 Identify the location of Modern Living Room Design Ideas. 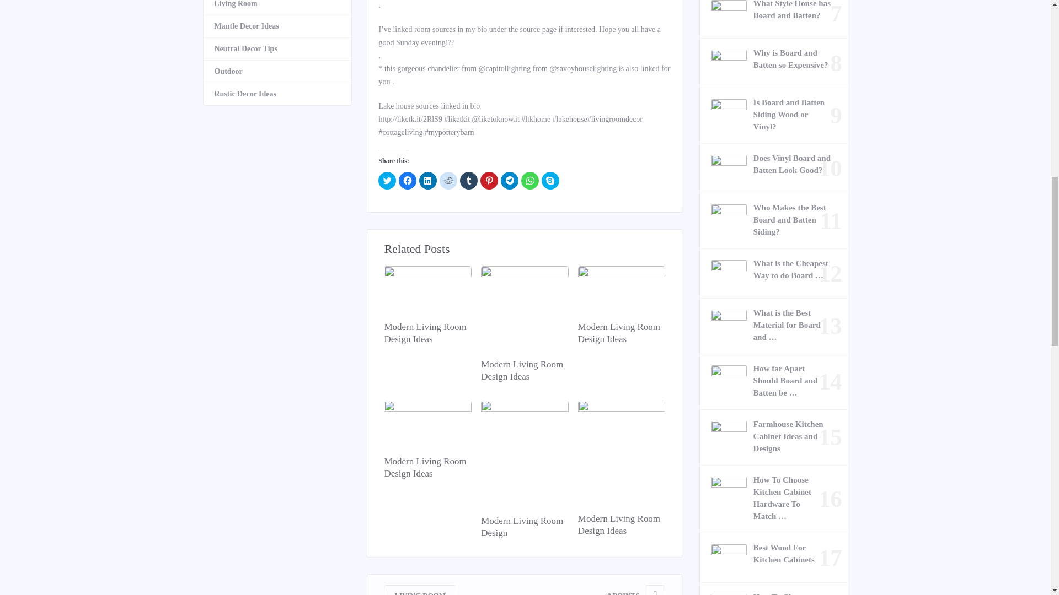
(621, 524).